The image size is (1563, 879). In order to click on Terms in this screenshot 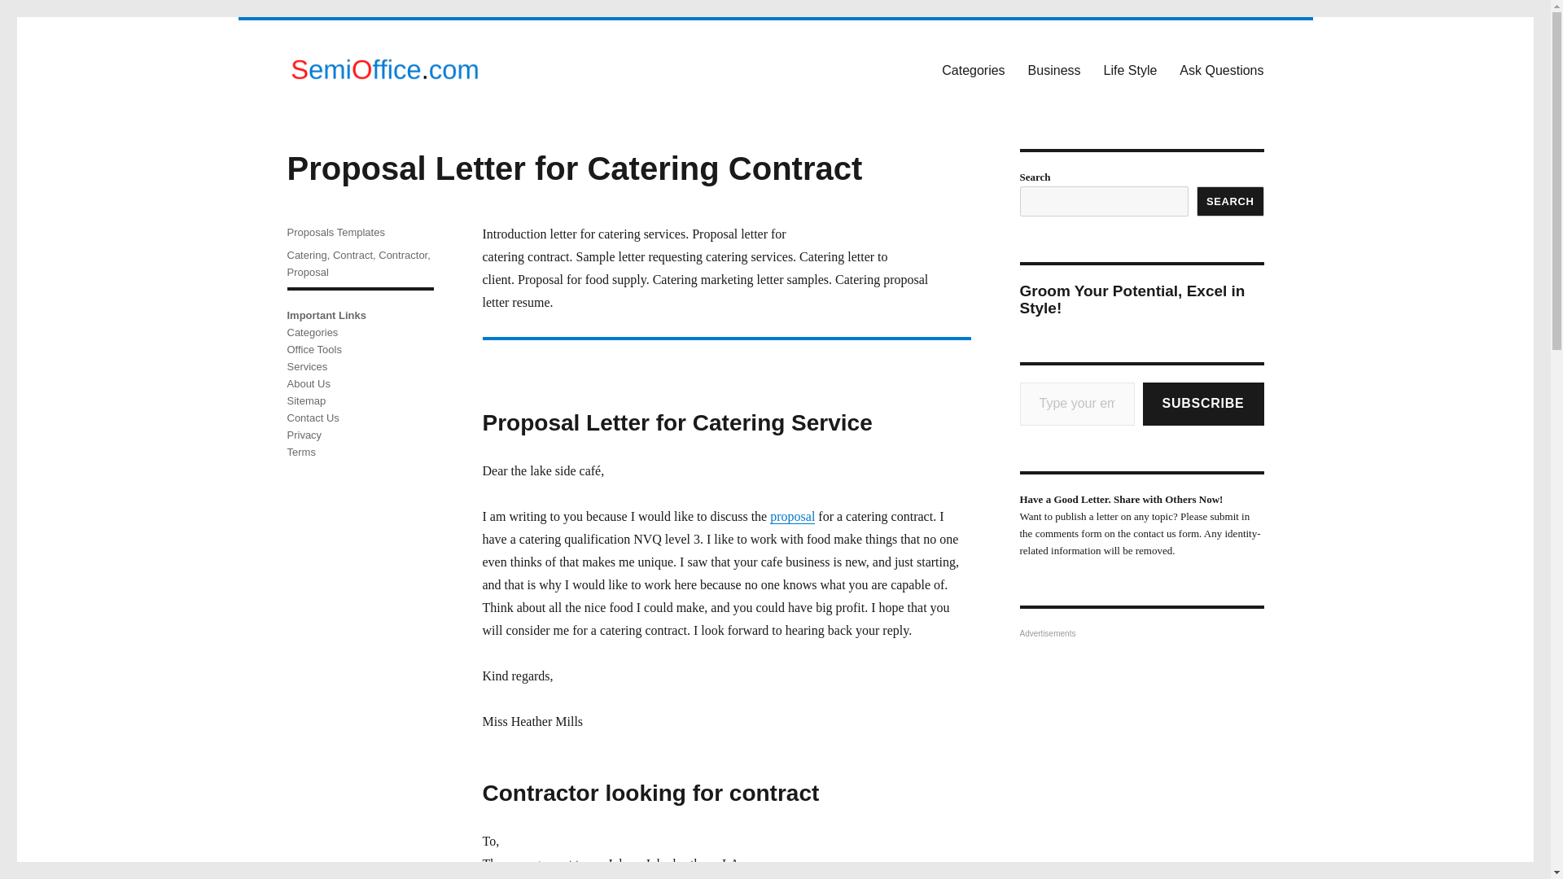, I will do `click(300, 451)`.